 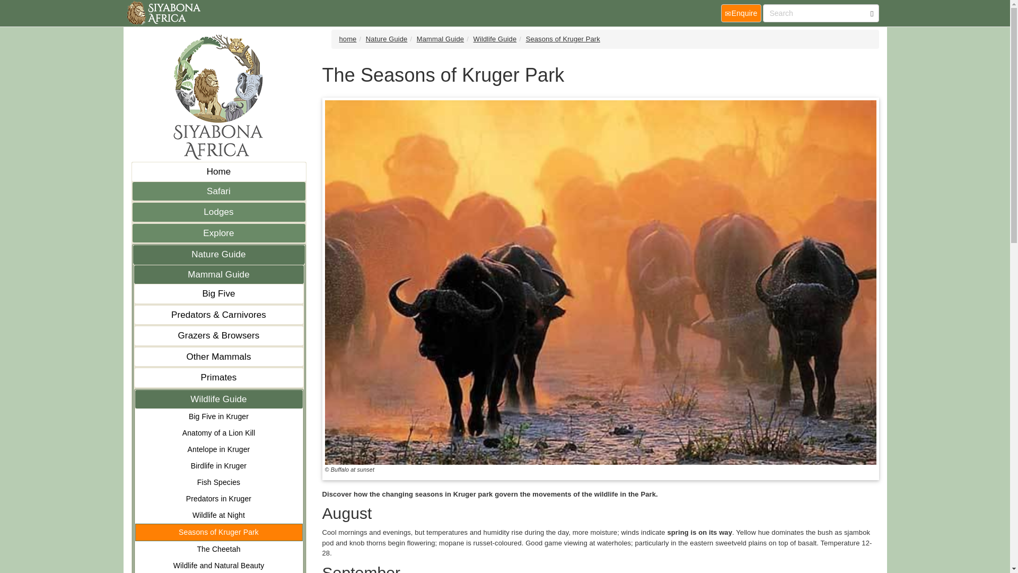 I want to click on Wildlife and Natural Beauty, so click(x=218, y=565).